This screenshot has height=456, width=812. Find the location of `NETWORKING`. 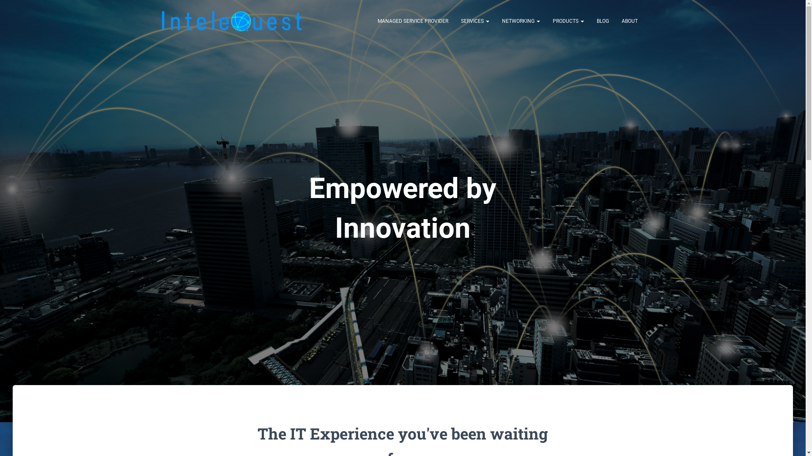

NETWORKING is located at coordinates (521, 21).